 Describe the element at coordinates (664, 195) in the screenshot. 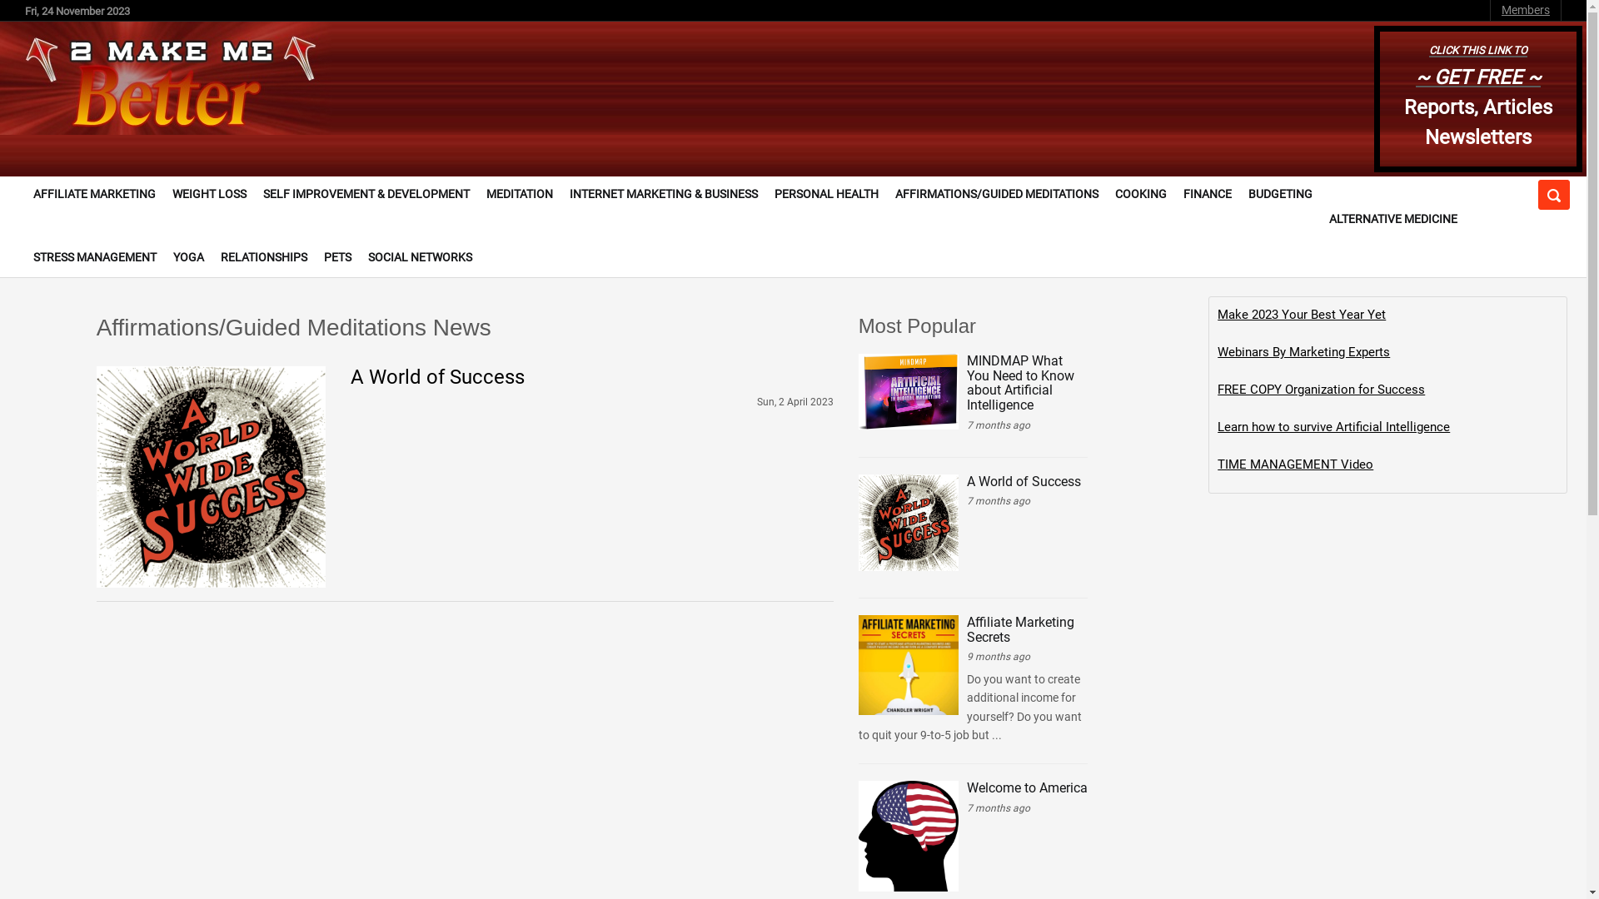

I see `INTERNET MARKETING & BUSINESS` at that location.